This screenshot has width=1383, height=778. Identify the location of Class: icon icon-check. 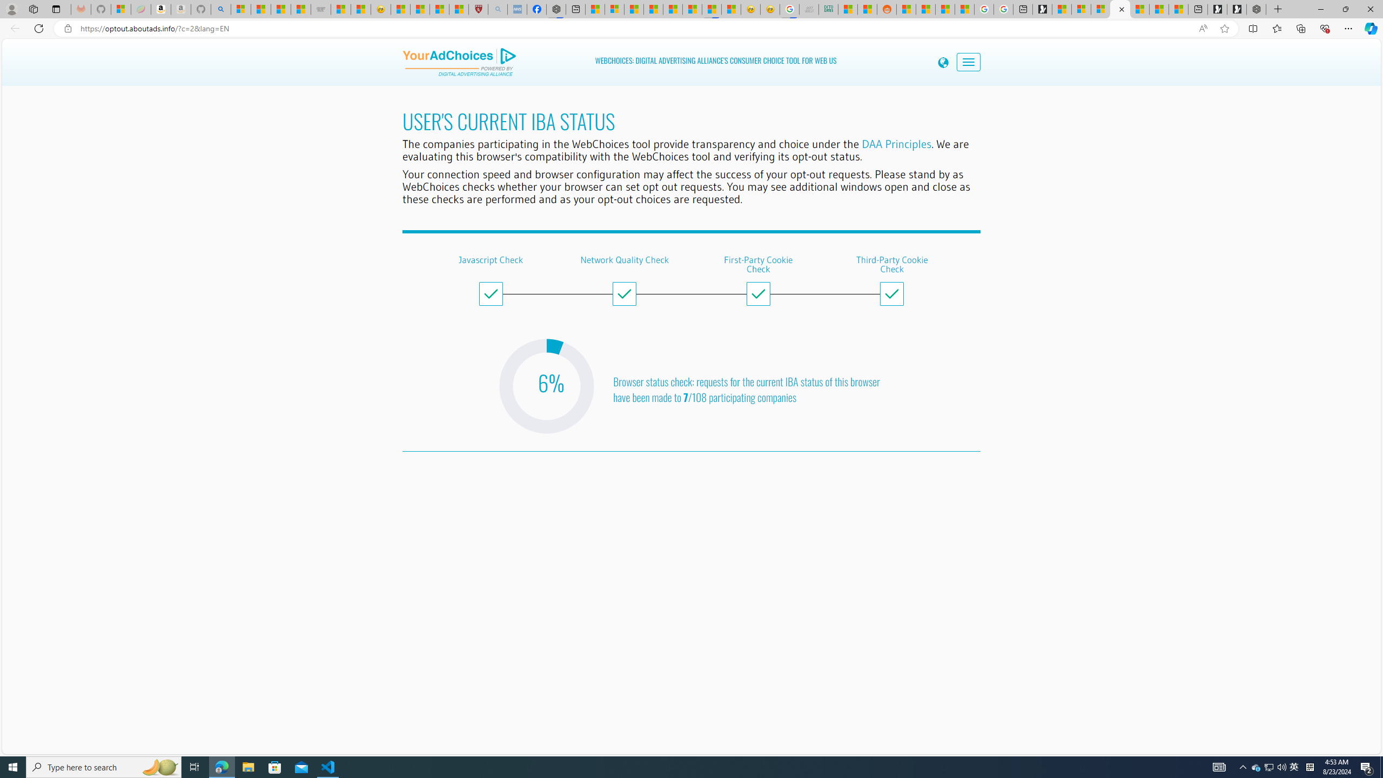
(891, 294).